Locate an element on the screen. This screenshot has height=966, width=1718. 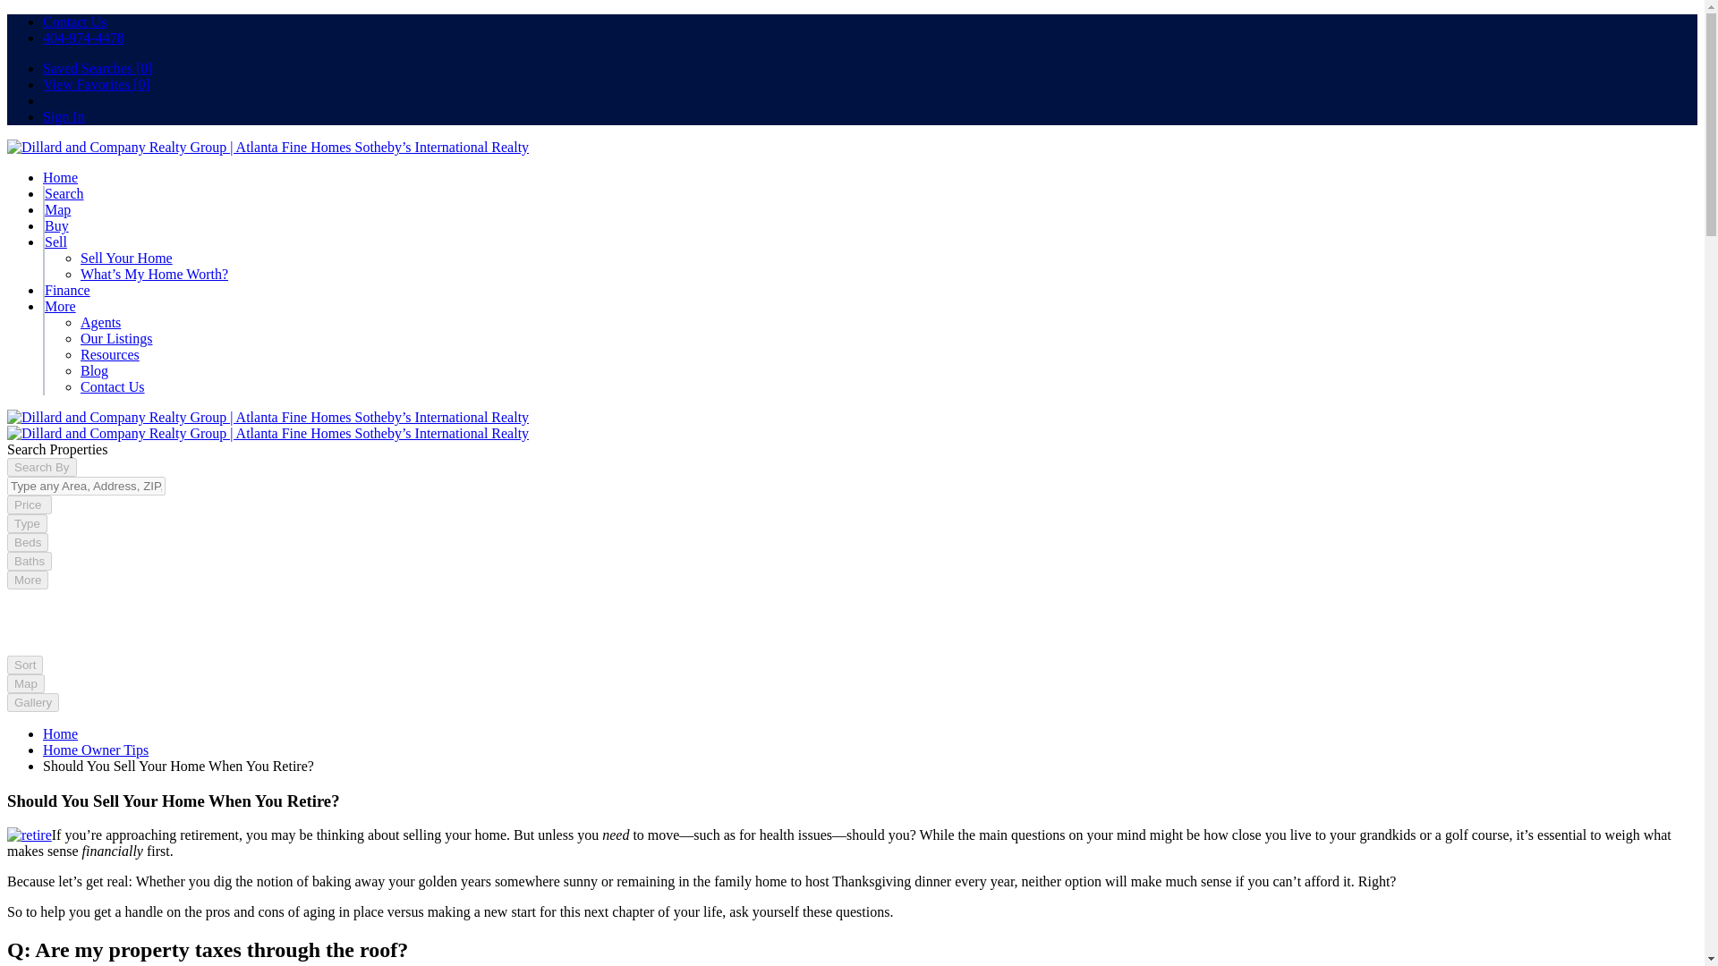
Price  is located at coordinates (29, 504).